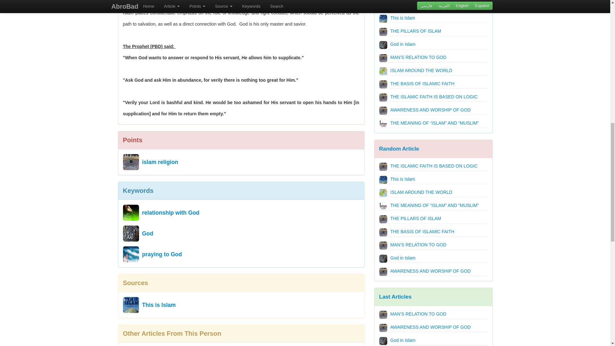 This screenshot has height=346, width=615. Describe the element at coordinates (131, 162) in the screenshot. I see `islam religion` at that location.